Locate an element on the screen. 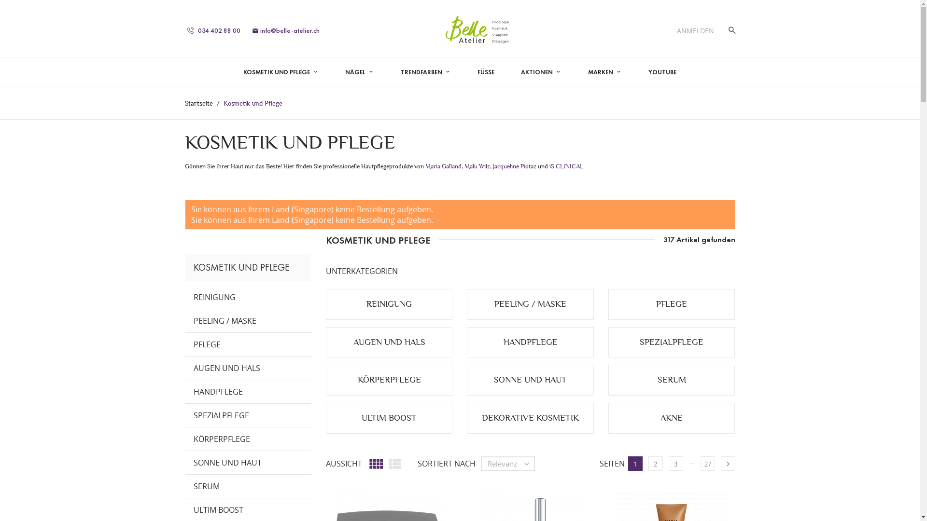 This screenshot has height=521, width=927. REINIGUNG is located at coordinates (248, 297).